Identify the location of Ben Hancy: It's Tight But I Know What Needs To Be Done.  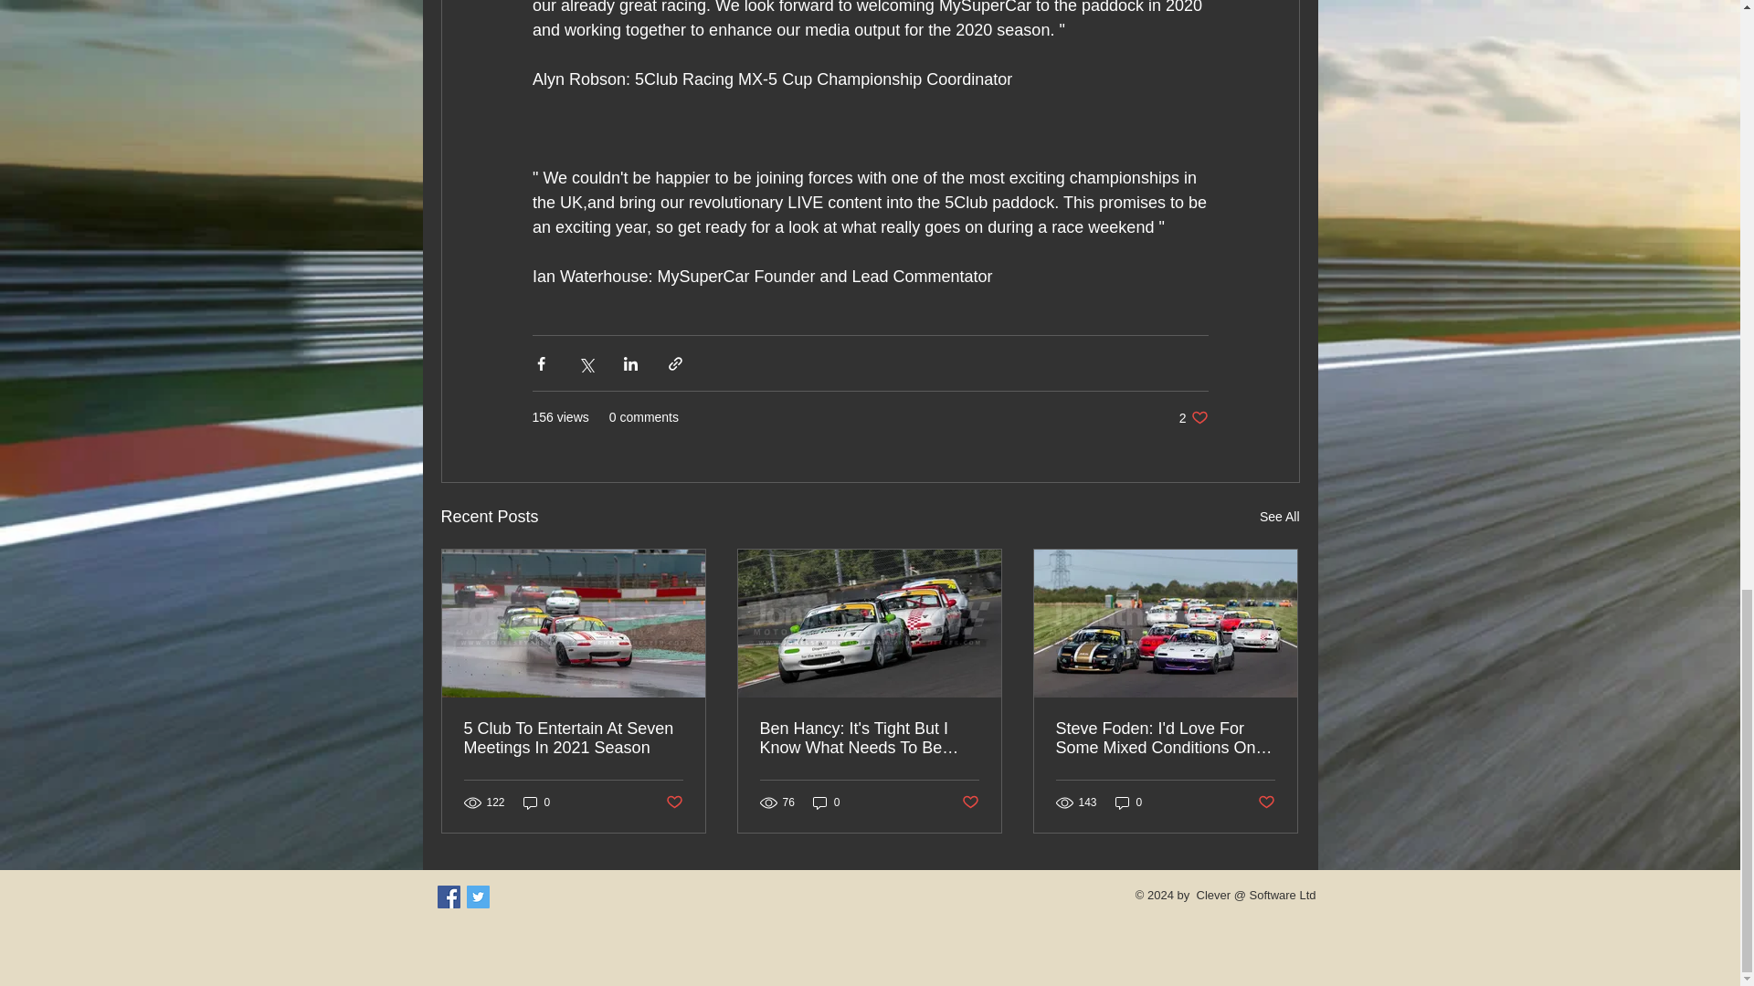
(869, 739).